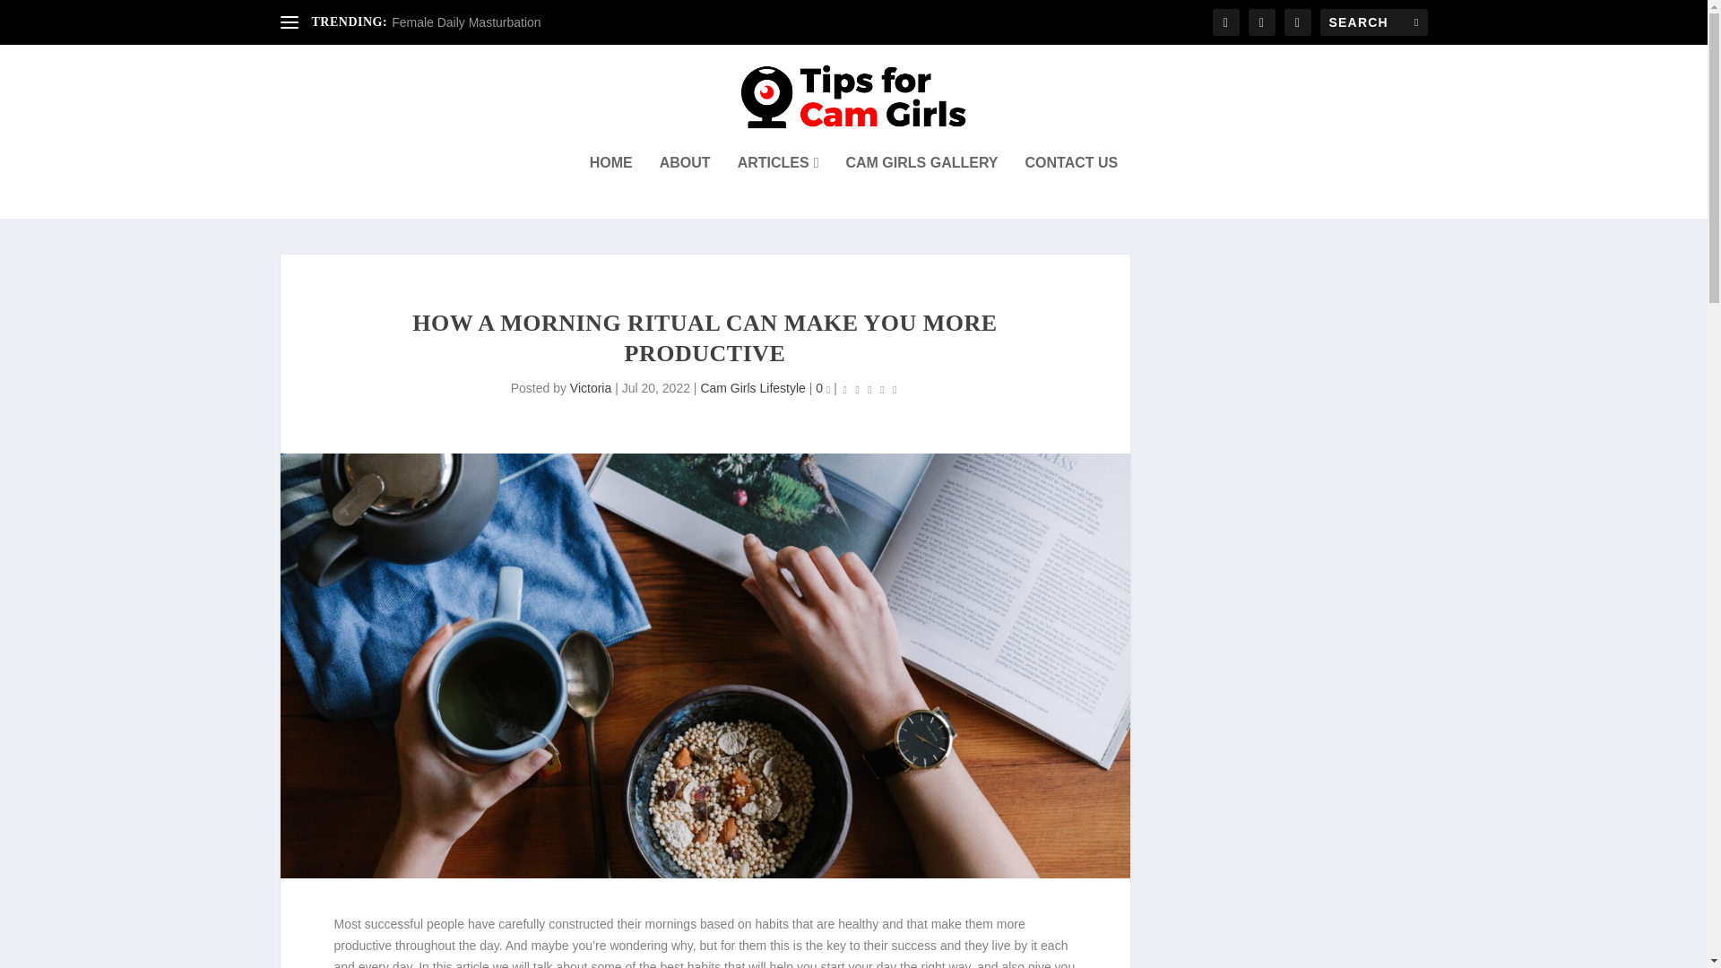 Image resolution: width=1721 pixels, height=968 pixels. I want to click on 0, so click(823, 387).